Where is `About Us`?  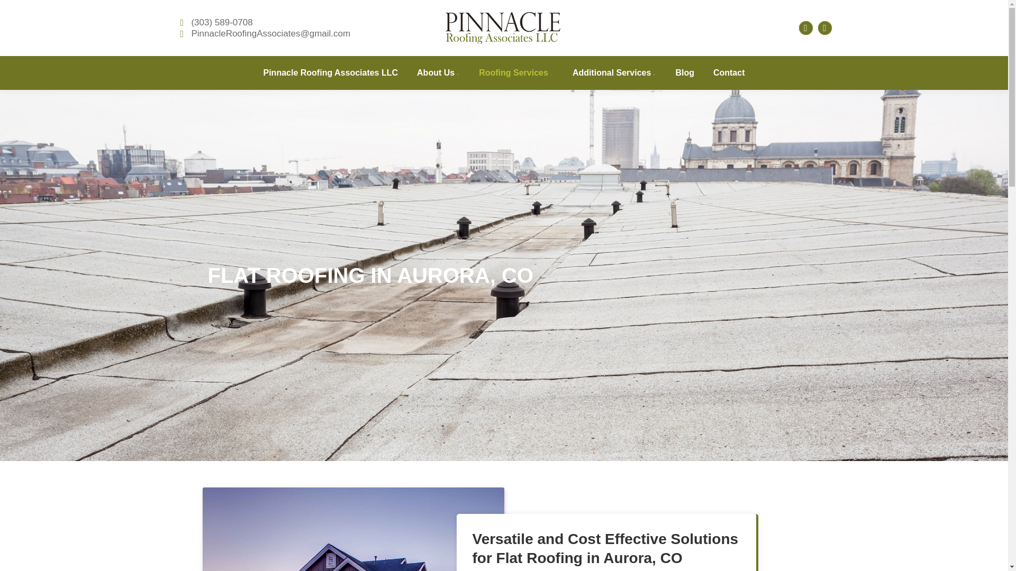 About Us is located at coordinates (438, 73).